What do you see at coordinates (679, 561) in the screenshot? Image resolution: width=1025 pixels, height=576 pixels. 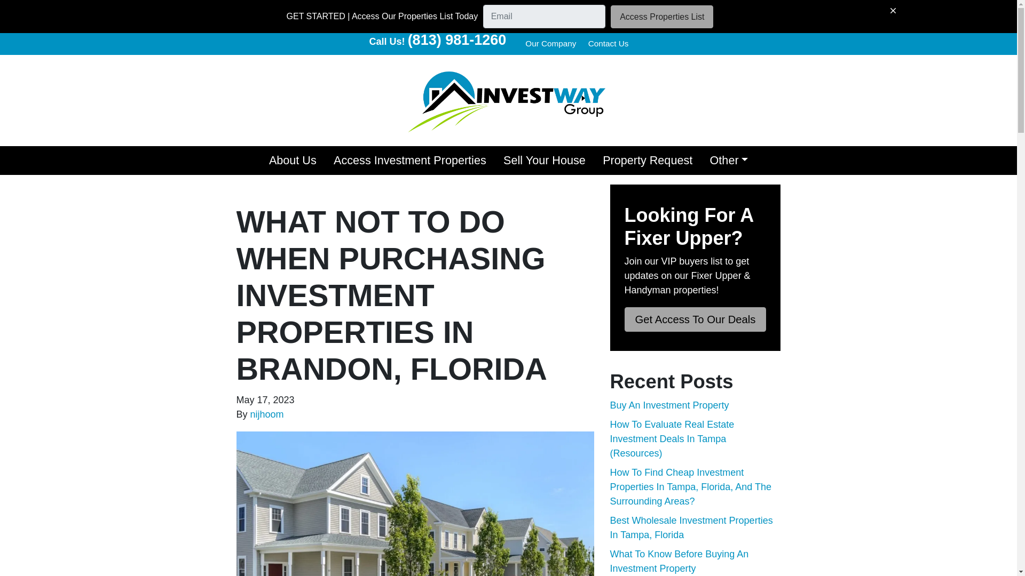 I see `What To Know Before Buying An Investment Property` at bounding box center [679, 561].